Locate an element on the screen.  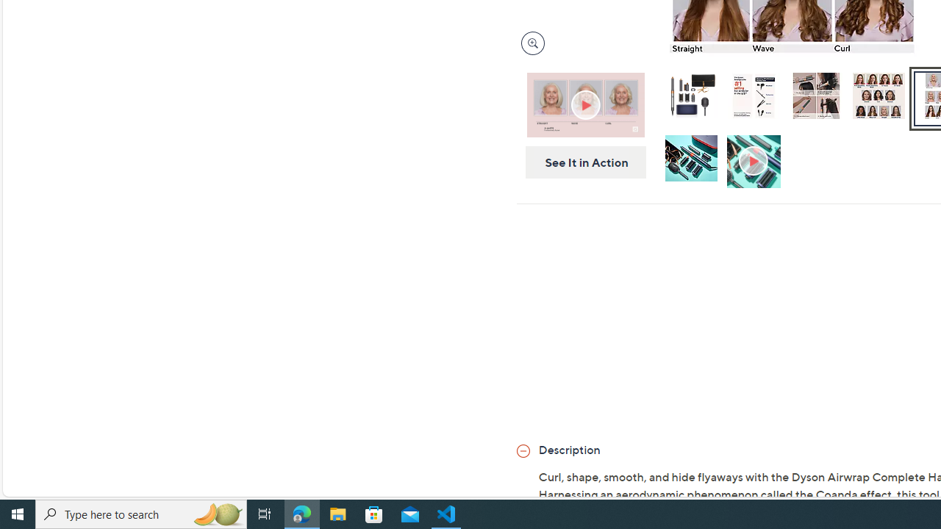
Dyson Airwrap Complete with Paddle Brush and Travel Pouch is located at coordinates (691, 98).